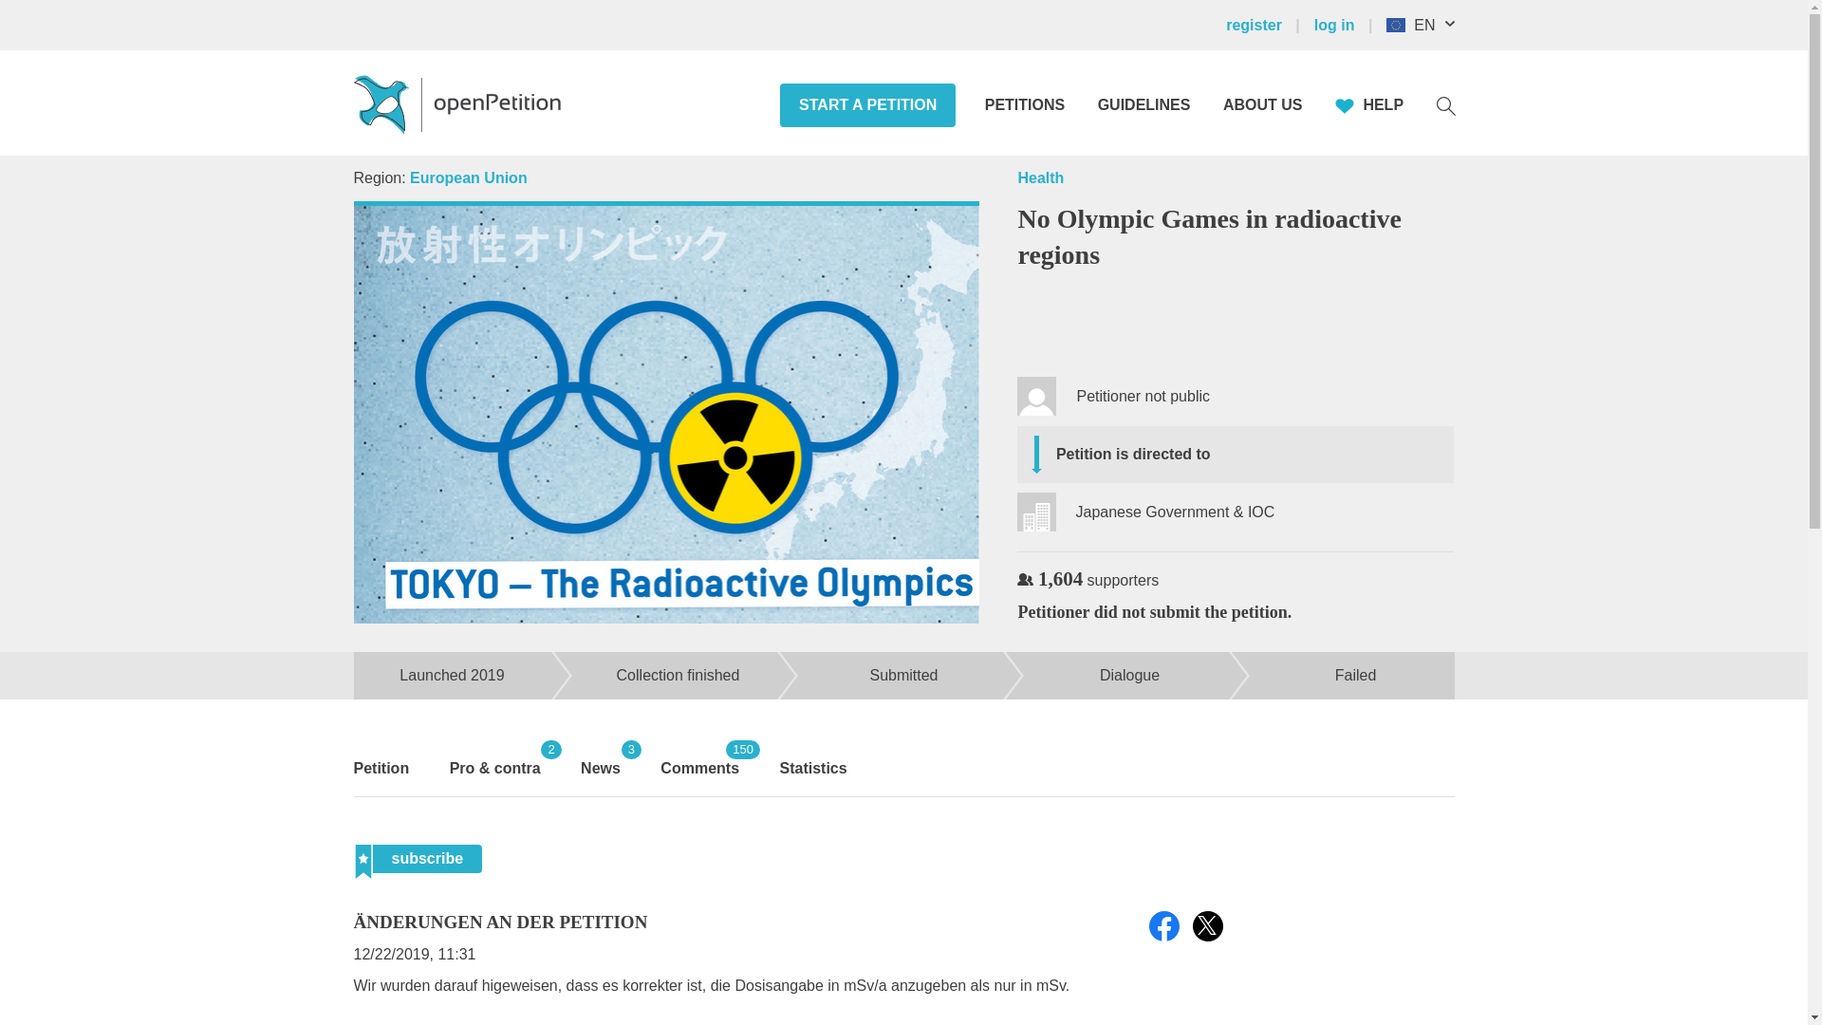 The width and height of the screenshot is (1822, 1025). Describe the element at coordinates (1429, 25) in the screenshot. I see `  EN` at that location.